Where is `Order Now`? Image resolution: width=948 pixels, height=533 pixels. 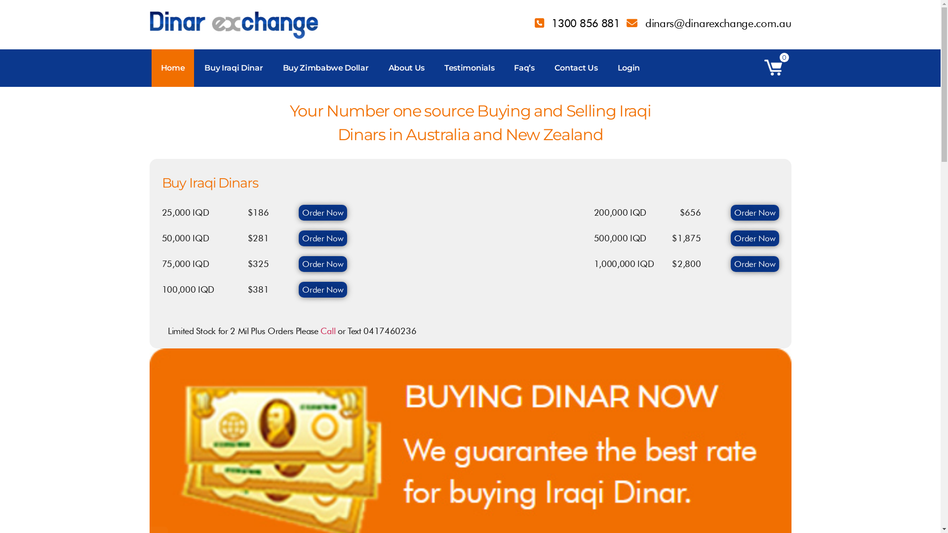
Order Now is located at coordinates (323, 212).